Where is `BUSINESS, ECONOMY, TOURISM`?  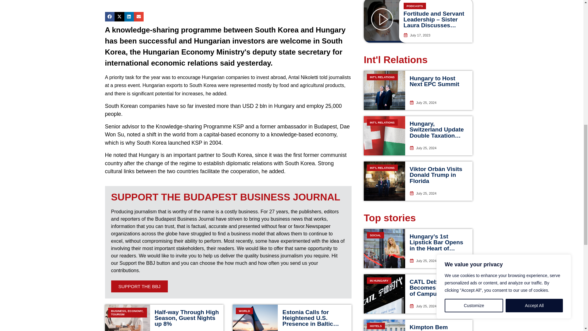 BUSINESS, ECONOMY, TOURISM is located at coordinates (127, 318).